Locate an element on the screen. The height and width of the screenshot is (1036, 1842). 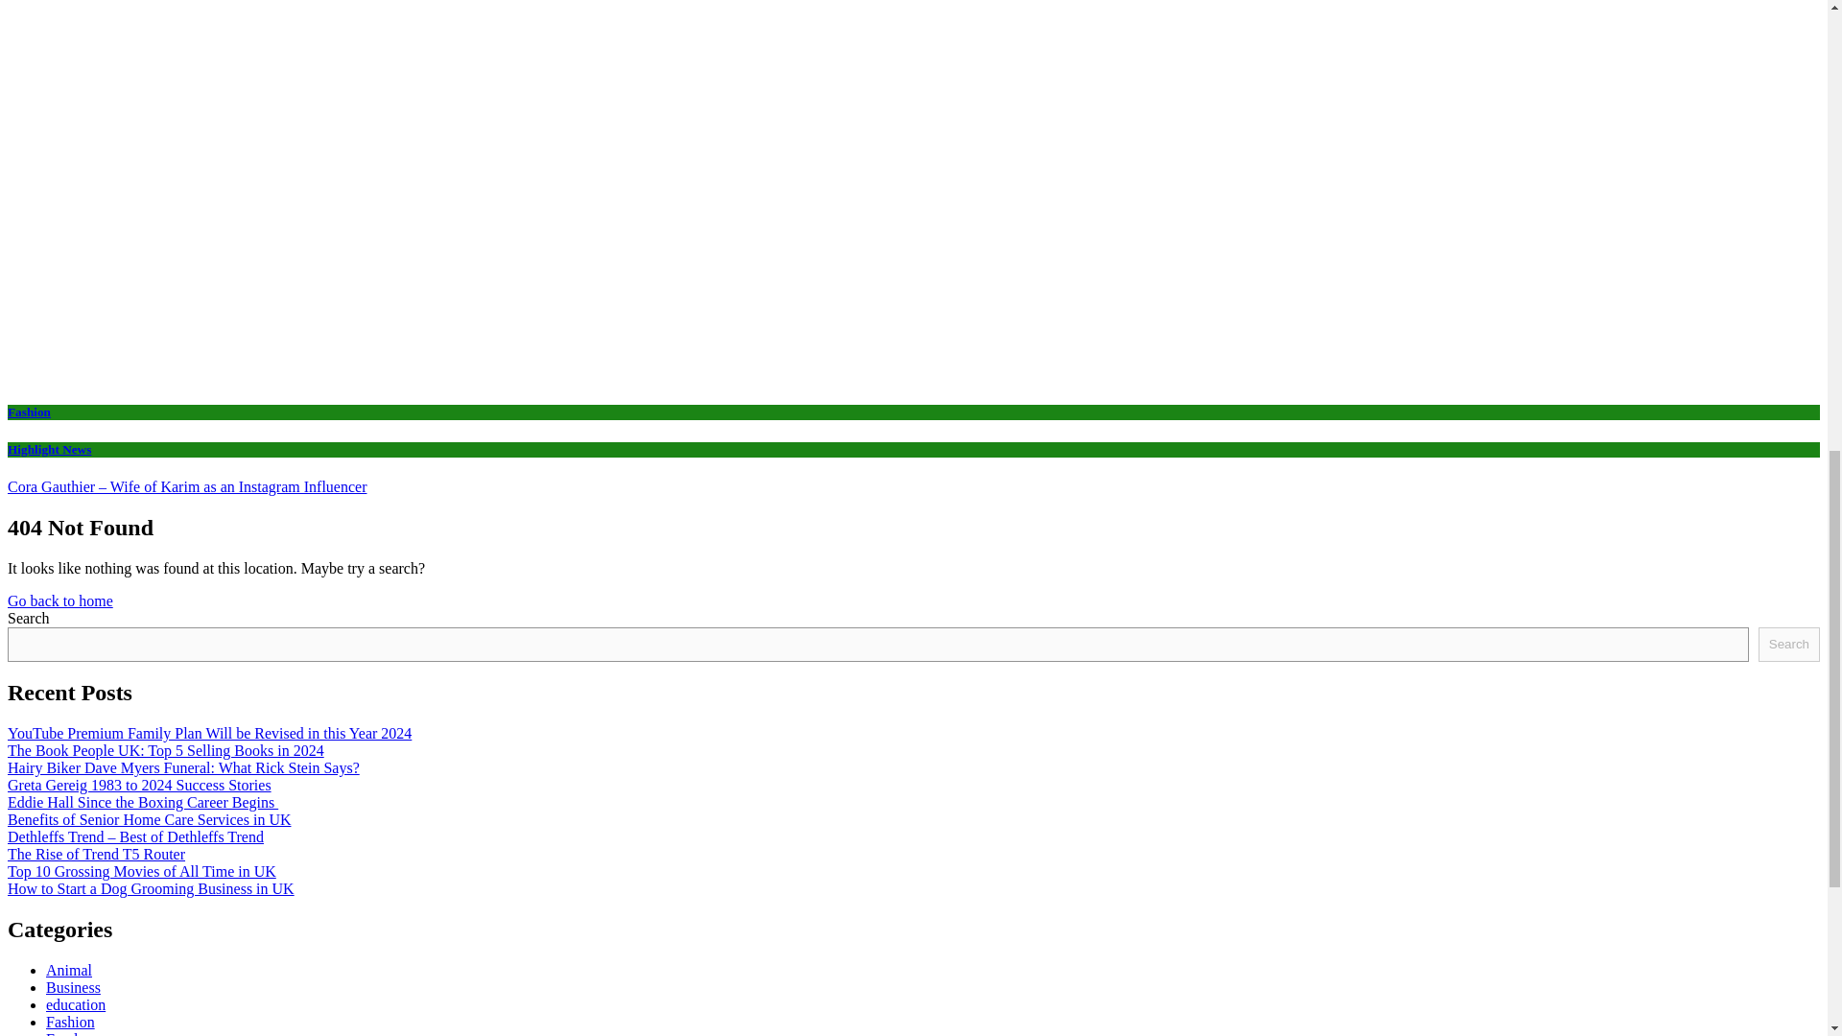
Greta Gereig 1983 to 2024 Success Stories is located at coordinates (138, 785).